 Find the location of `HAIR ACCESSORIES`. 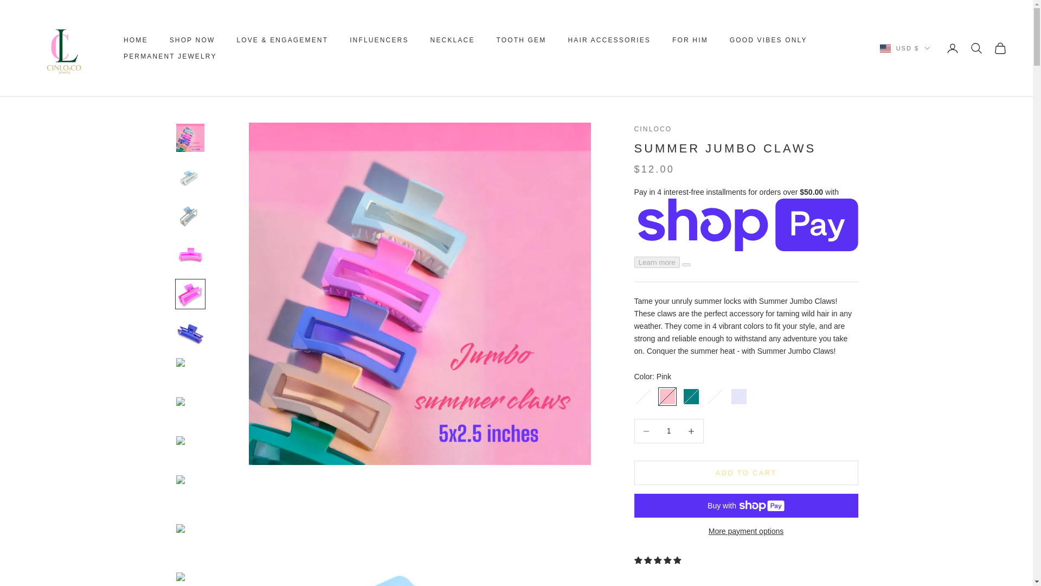

HAIR ACCESSORIES is located at coordinates (609, 40).